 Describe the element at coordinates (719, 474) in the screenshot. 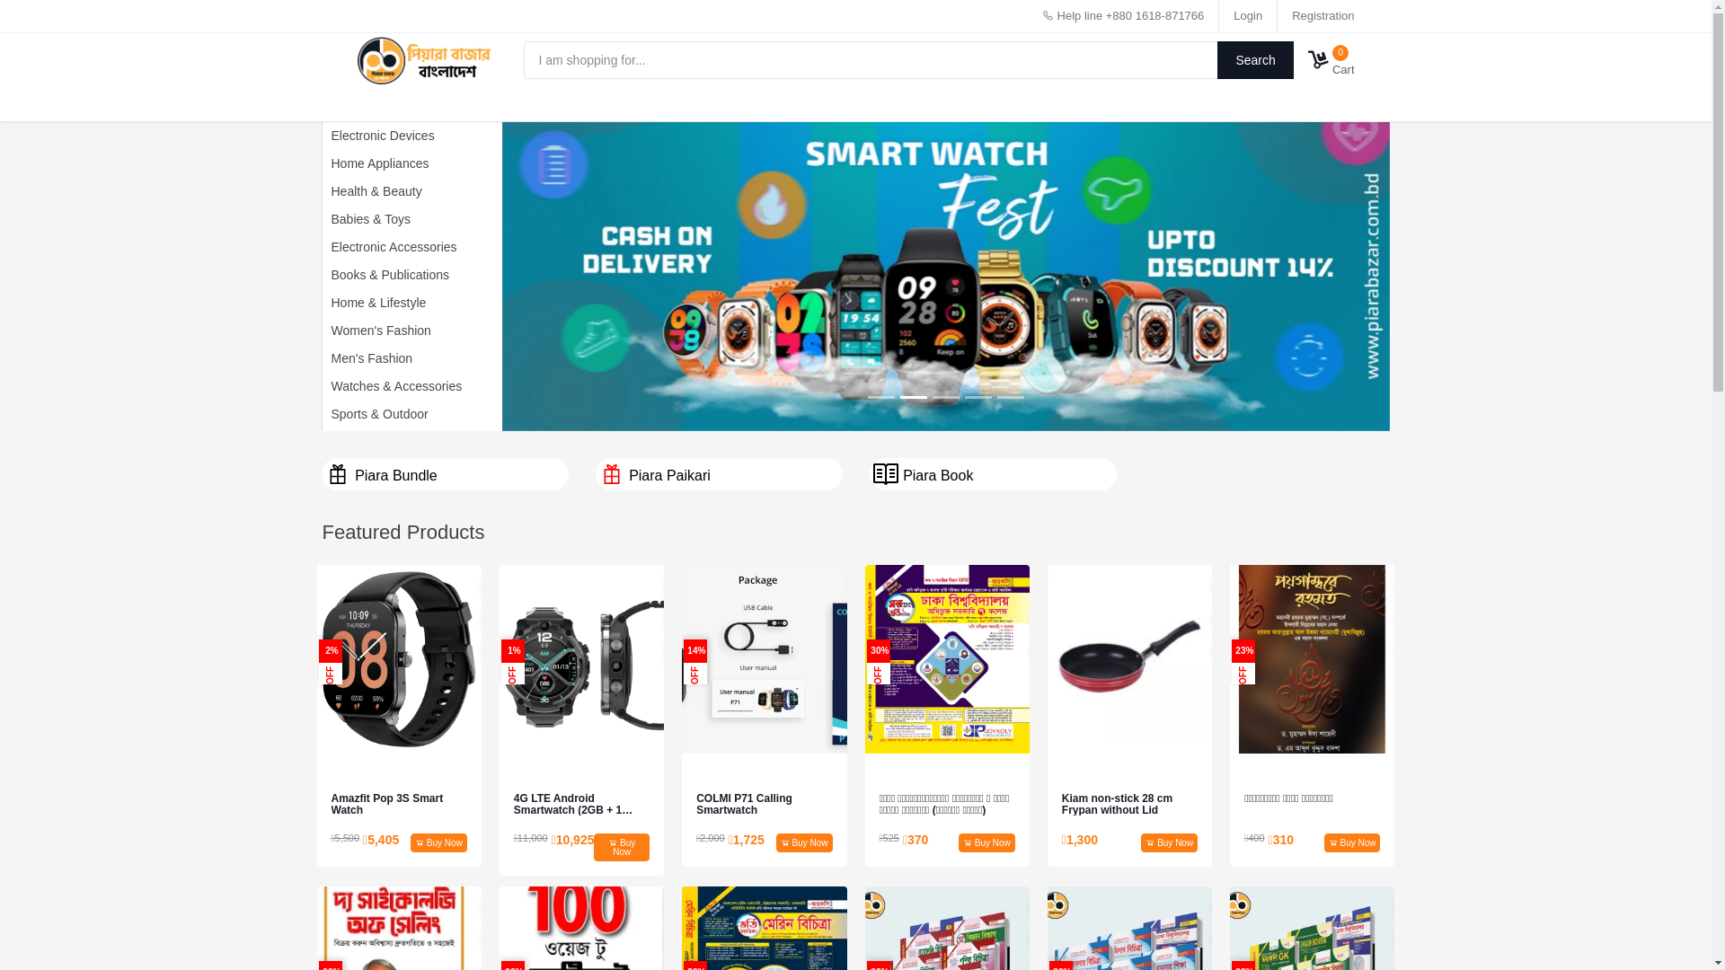

I see `Piara Paikari` at that location.